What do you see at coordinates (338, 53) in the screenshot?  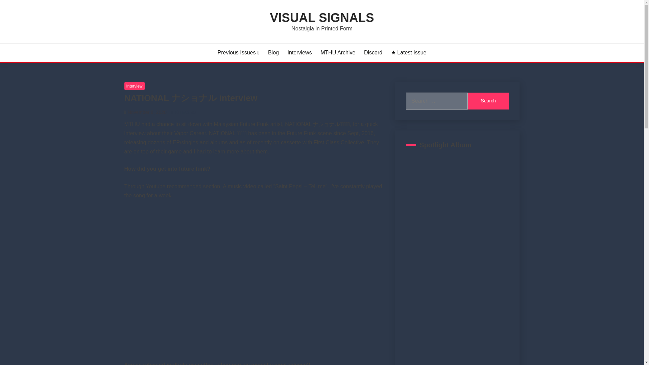 I see `MTHU Archive` at bounding box center [338, 53].